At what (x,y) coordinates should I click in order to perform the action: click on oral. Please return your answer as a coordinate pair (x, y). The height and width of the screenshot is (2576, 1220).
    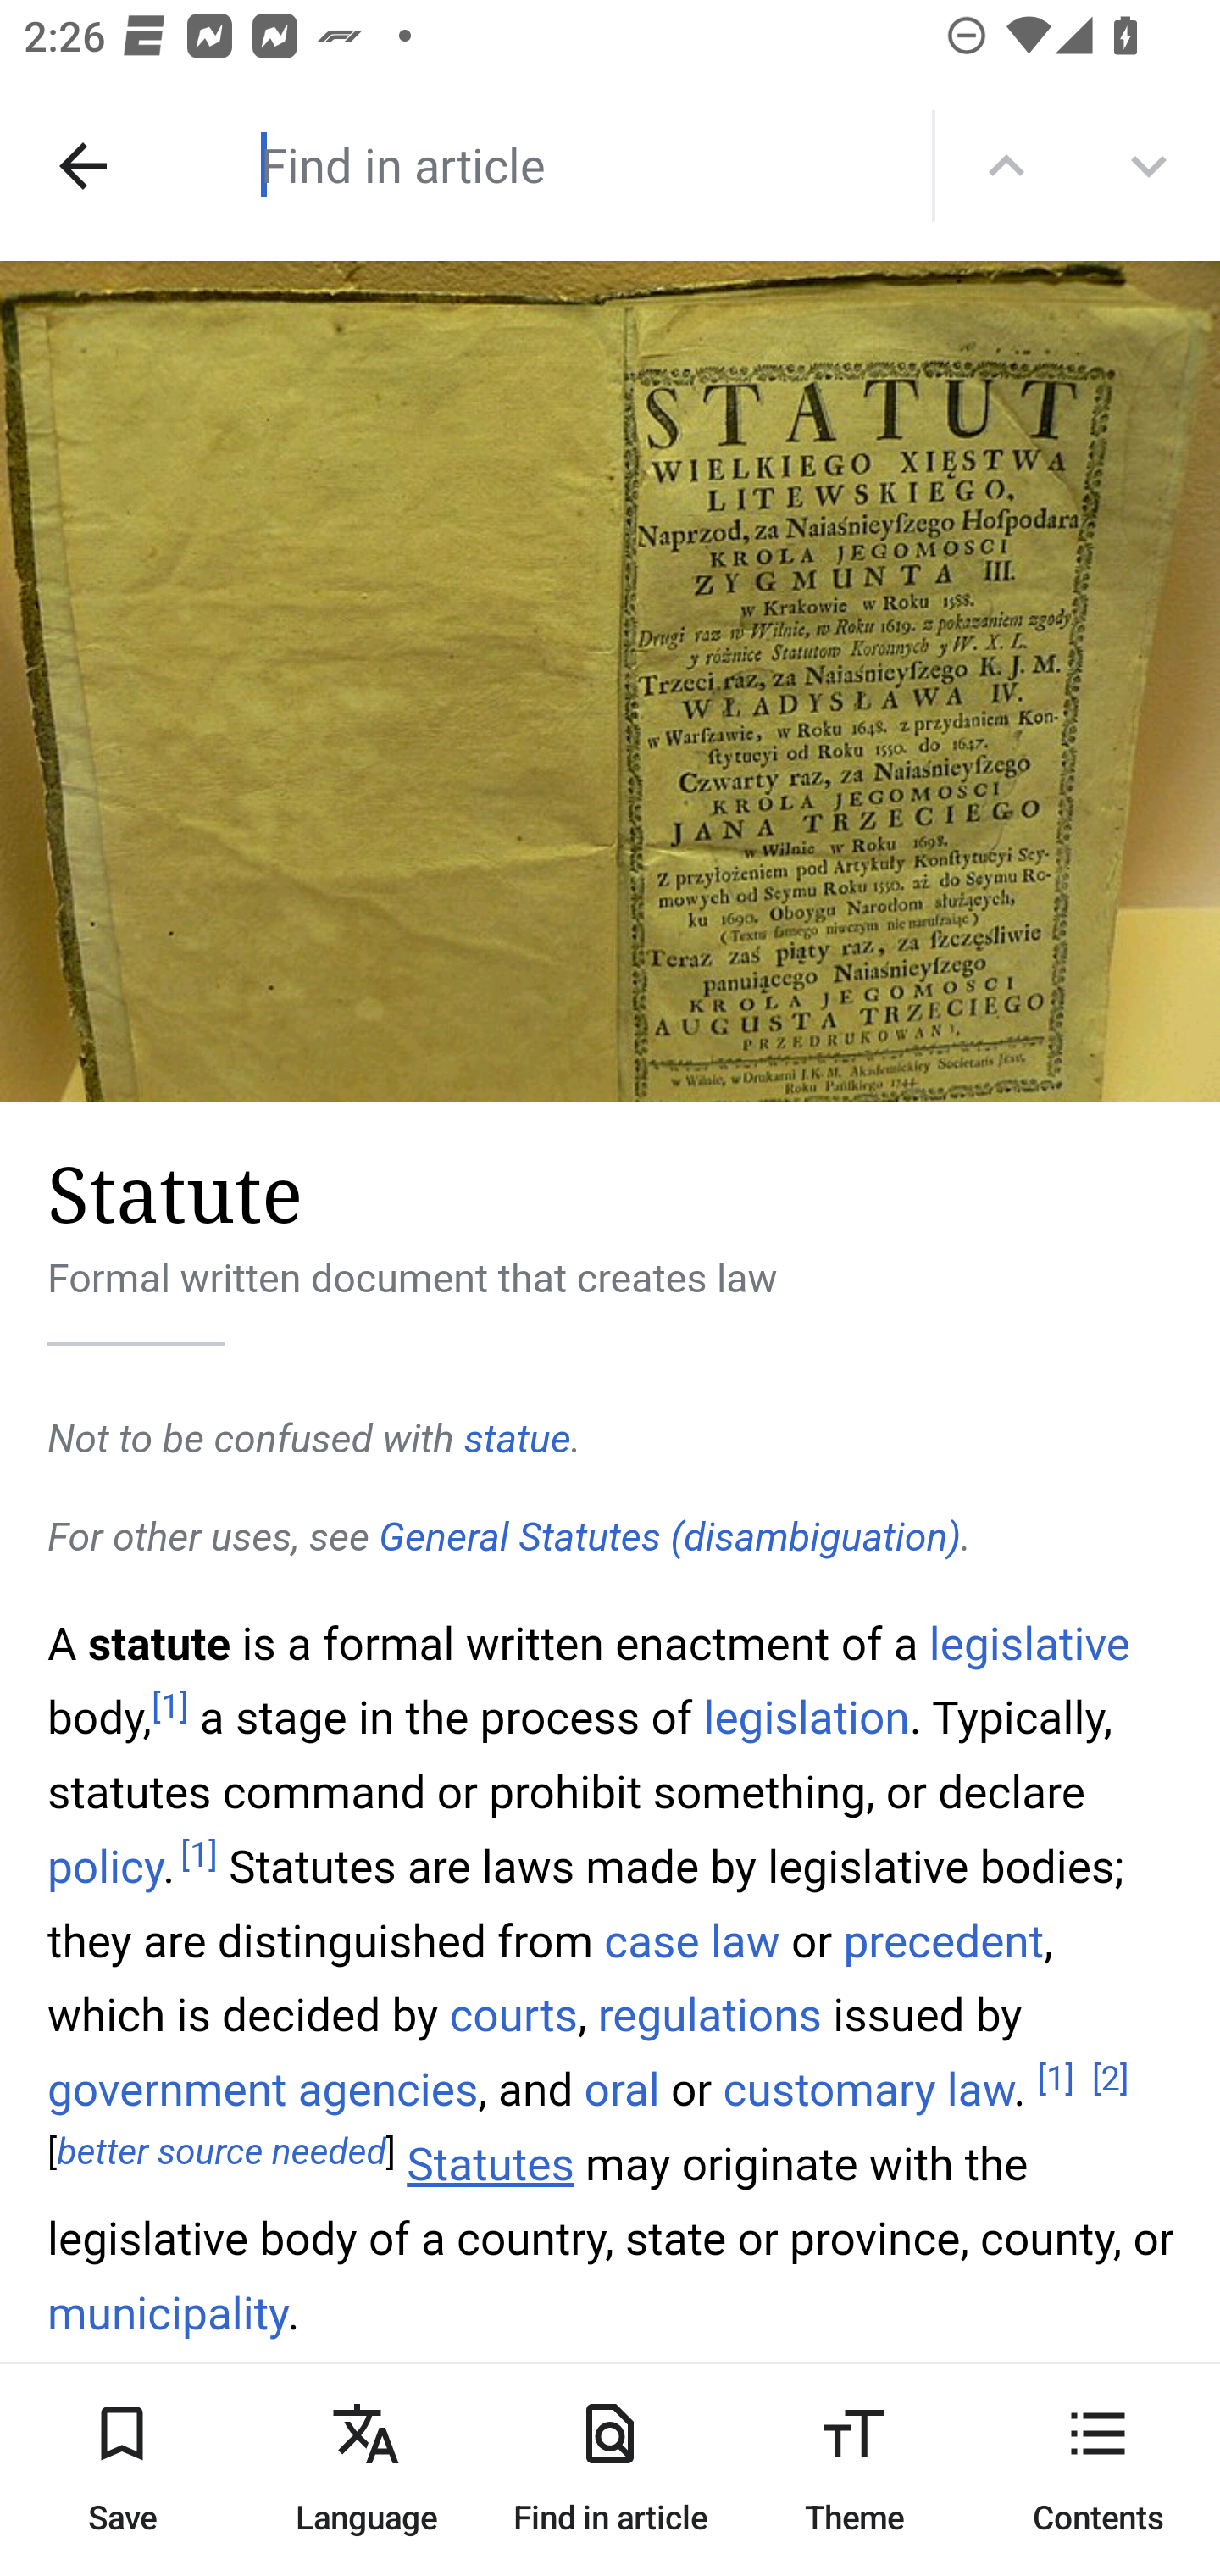
    Looking at the image, I should click on (620, 2091).